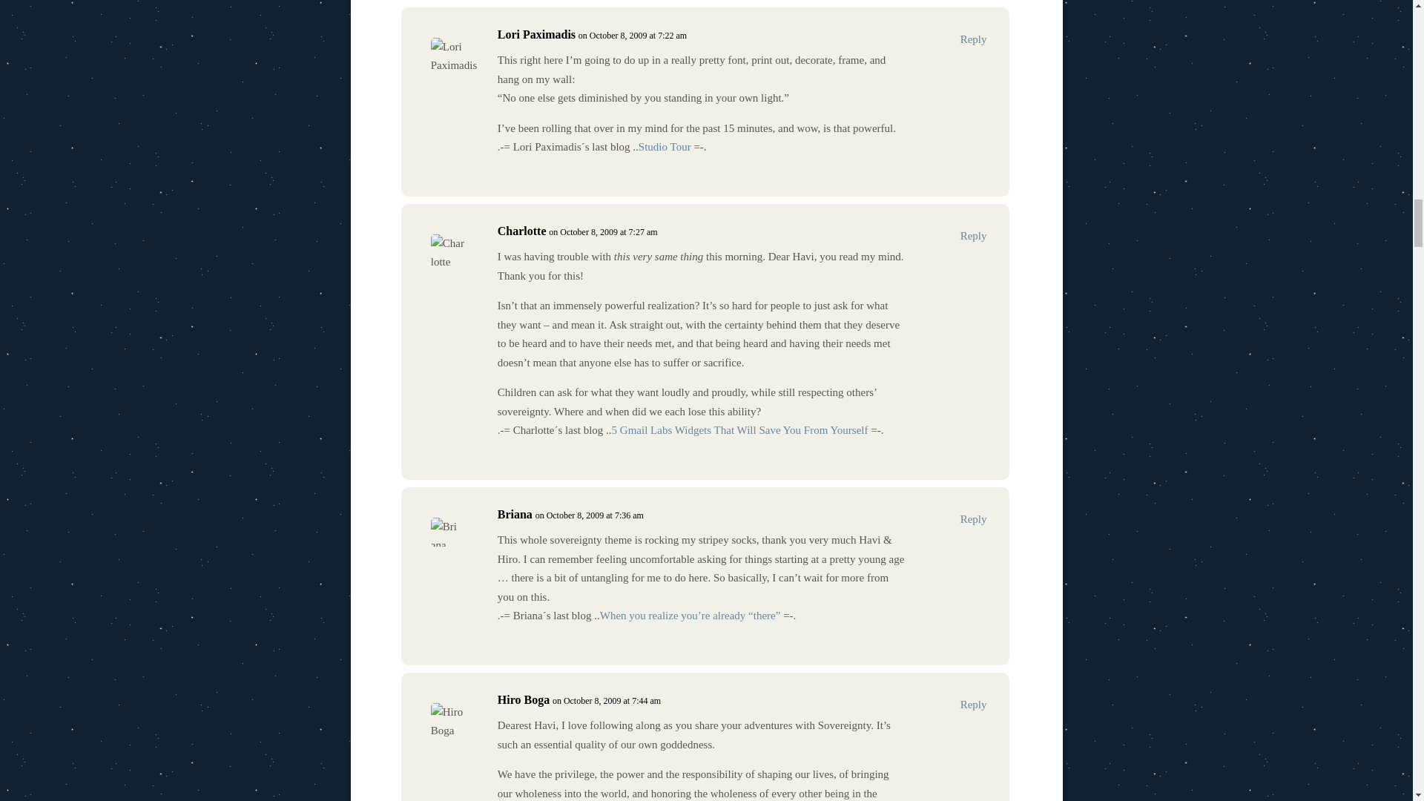  What do you see at coordinates (973, 519) in the screenshot?
I see `Reply` at bounding box center [973, 519].